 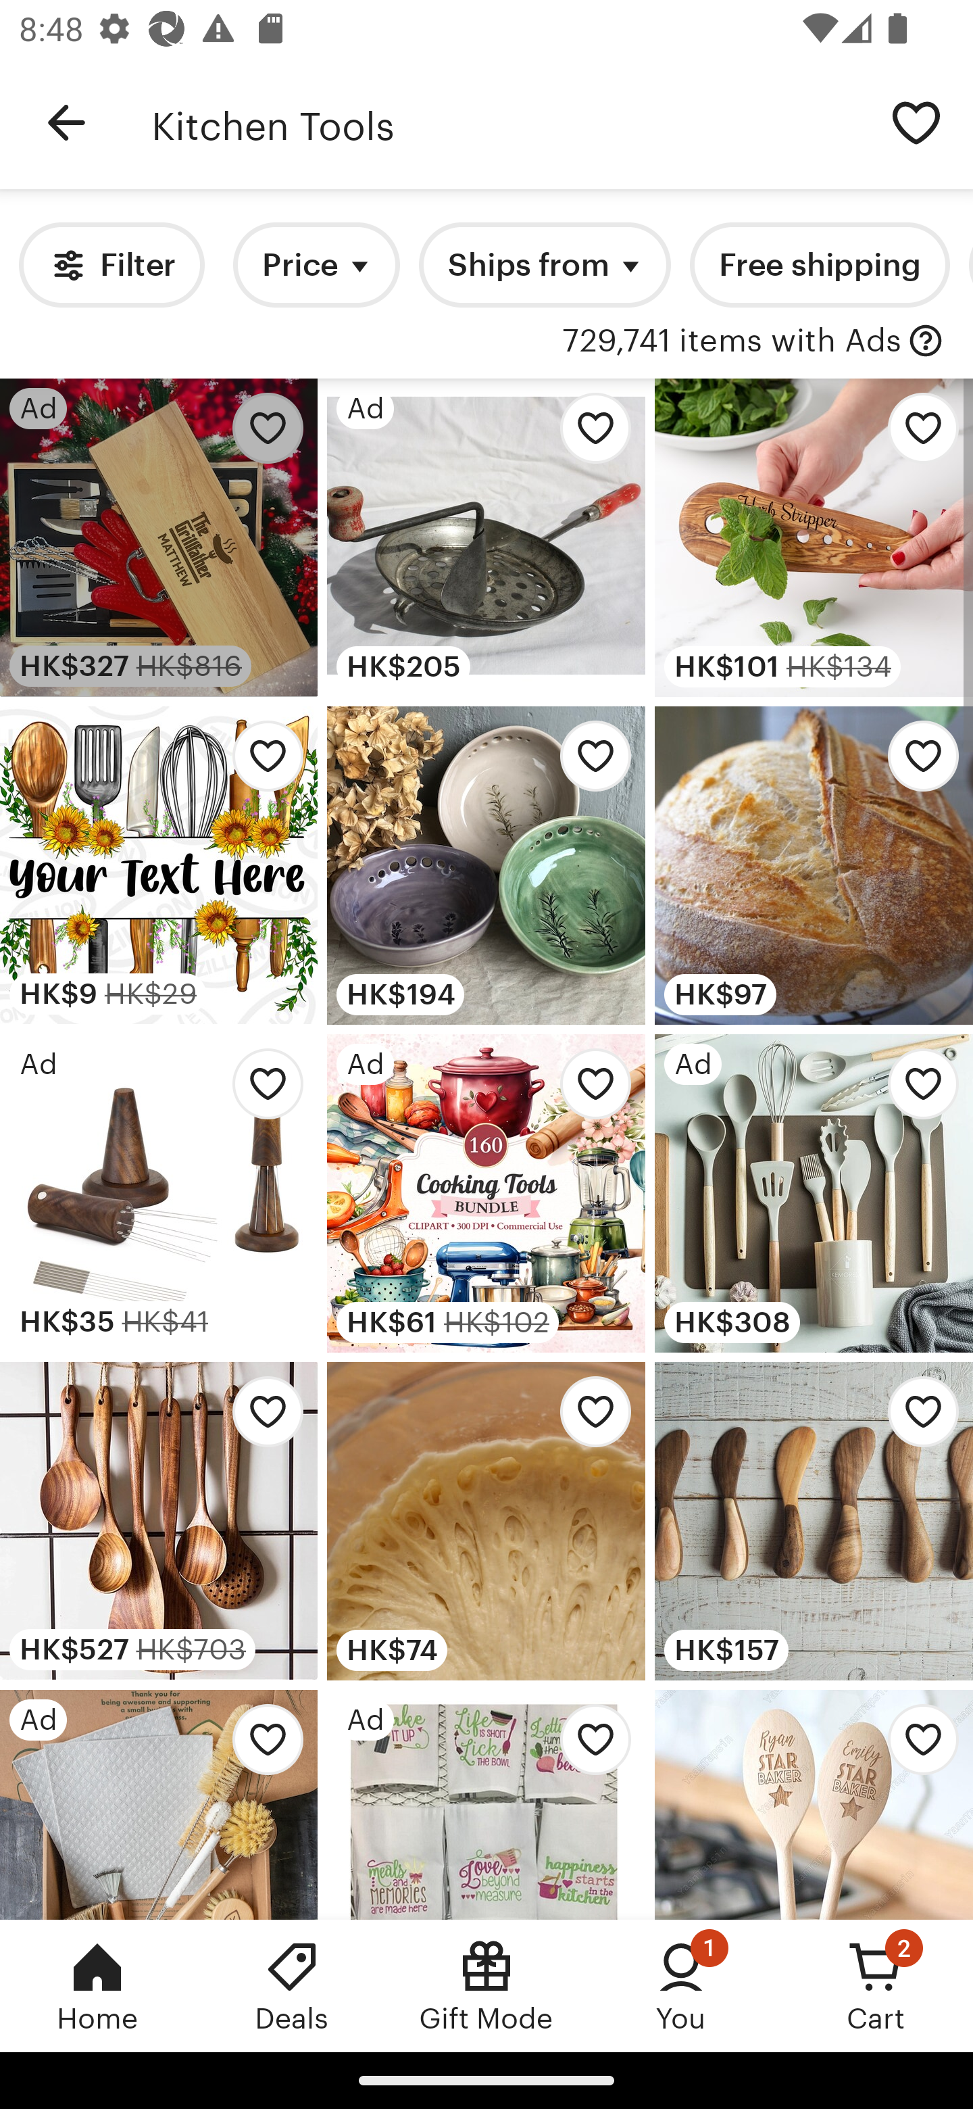 What do you see at coordinates (316, 265) in the screenshot?
I see `Price` at bounding box center [316, 265].